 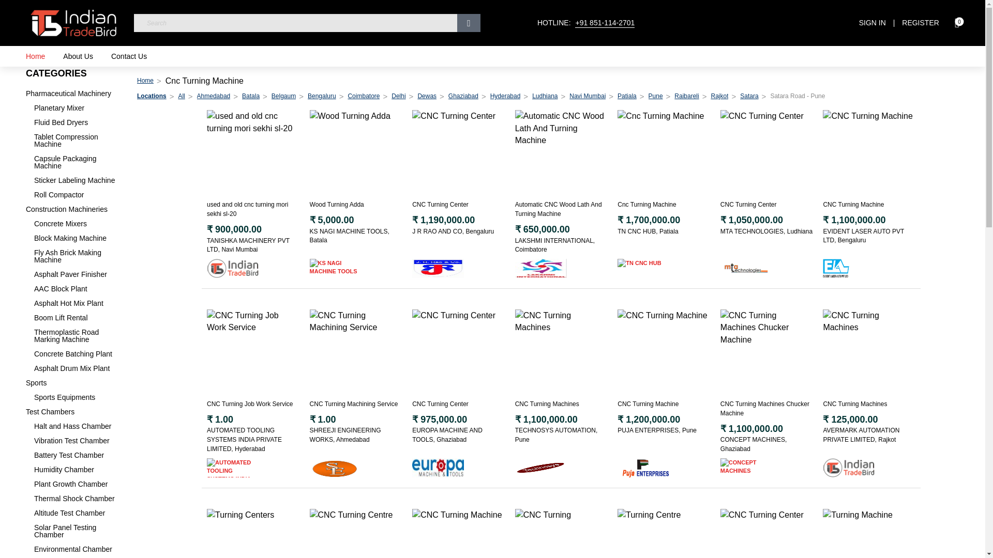 I want to click on Ghaziabad, so click(x=463, y=96).